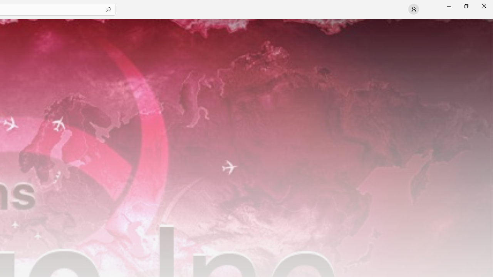  I want to click on Restore Microsoft Store, so click(466, 6).